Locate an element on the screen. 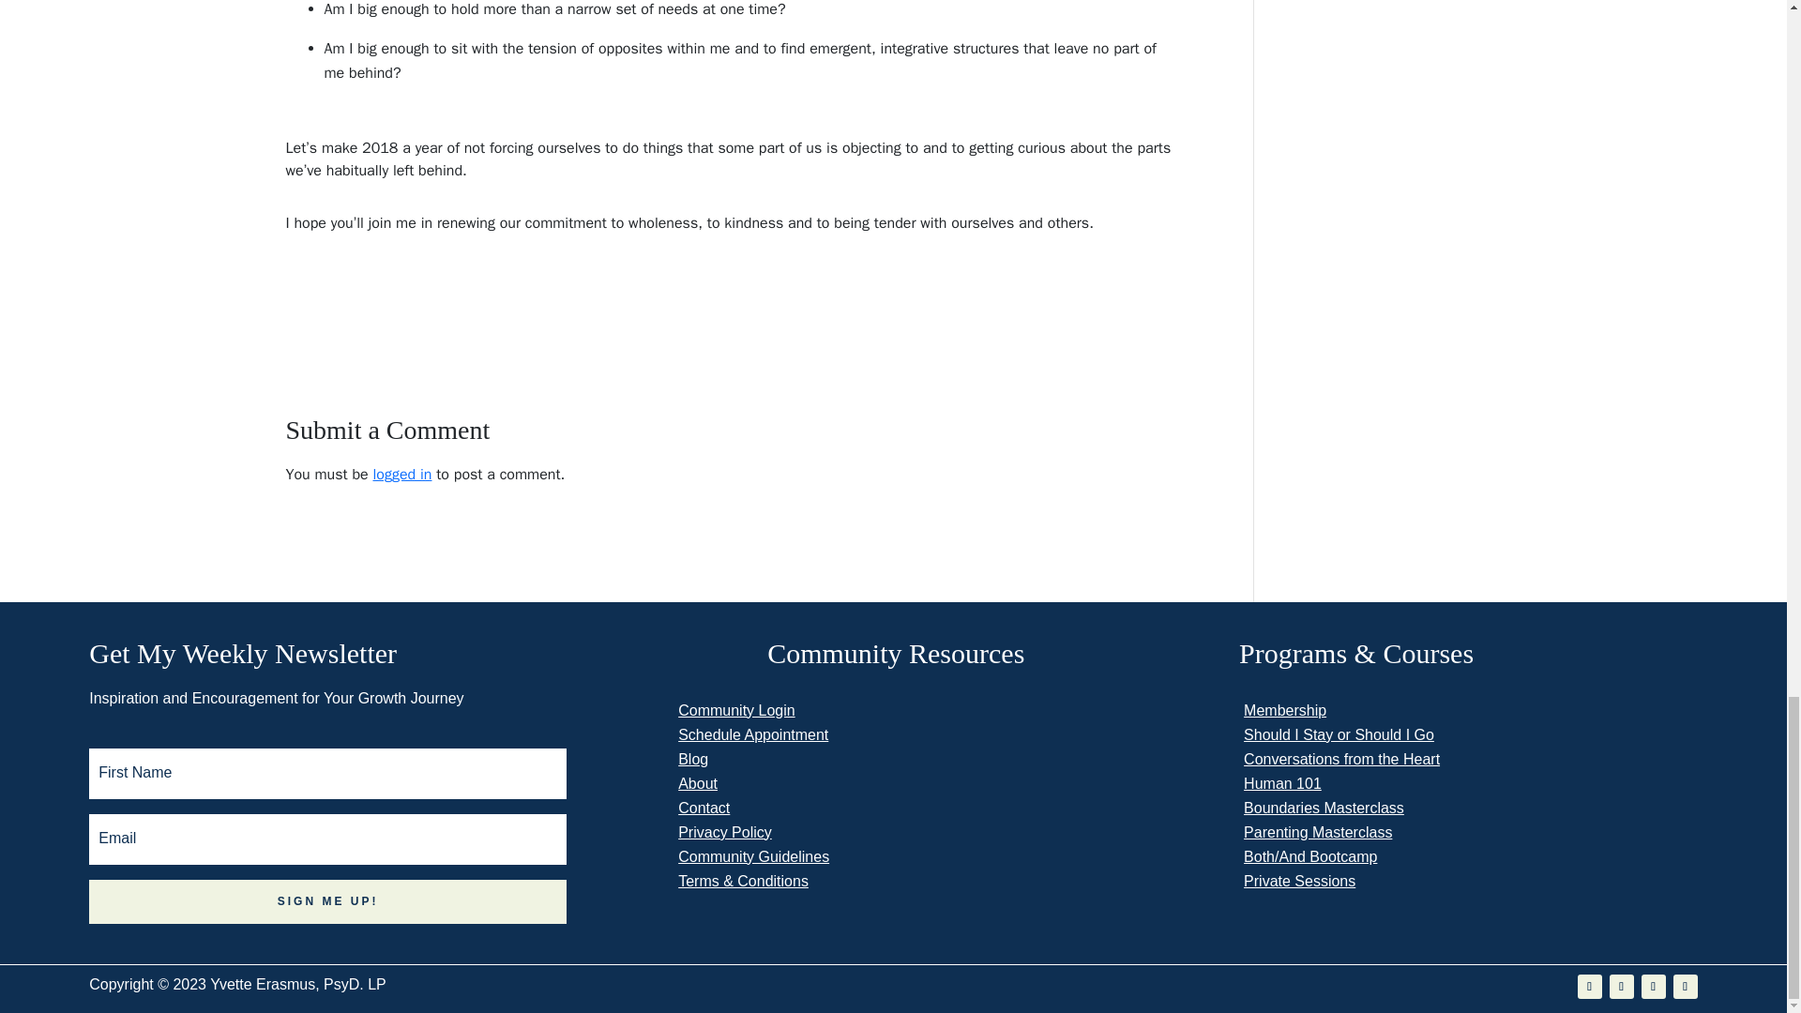 The image size is (1801, 1013). Blog is located at coordinates (692, 759).